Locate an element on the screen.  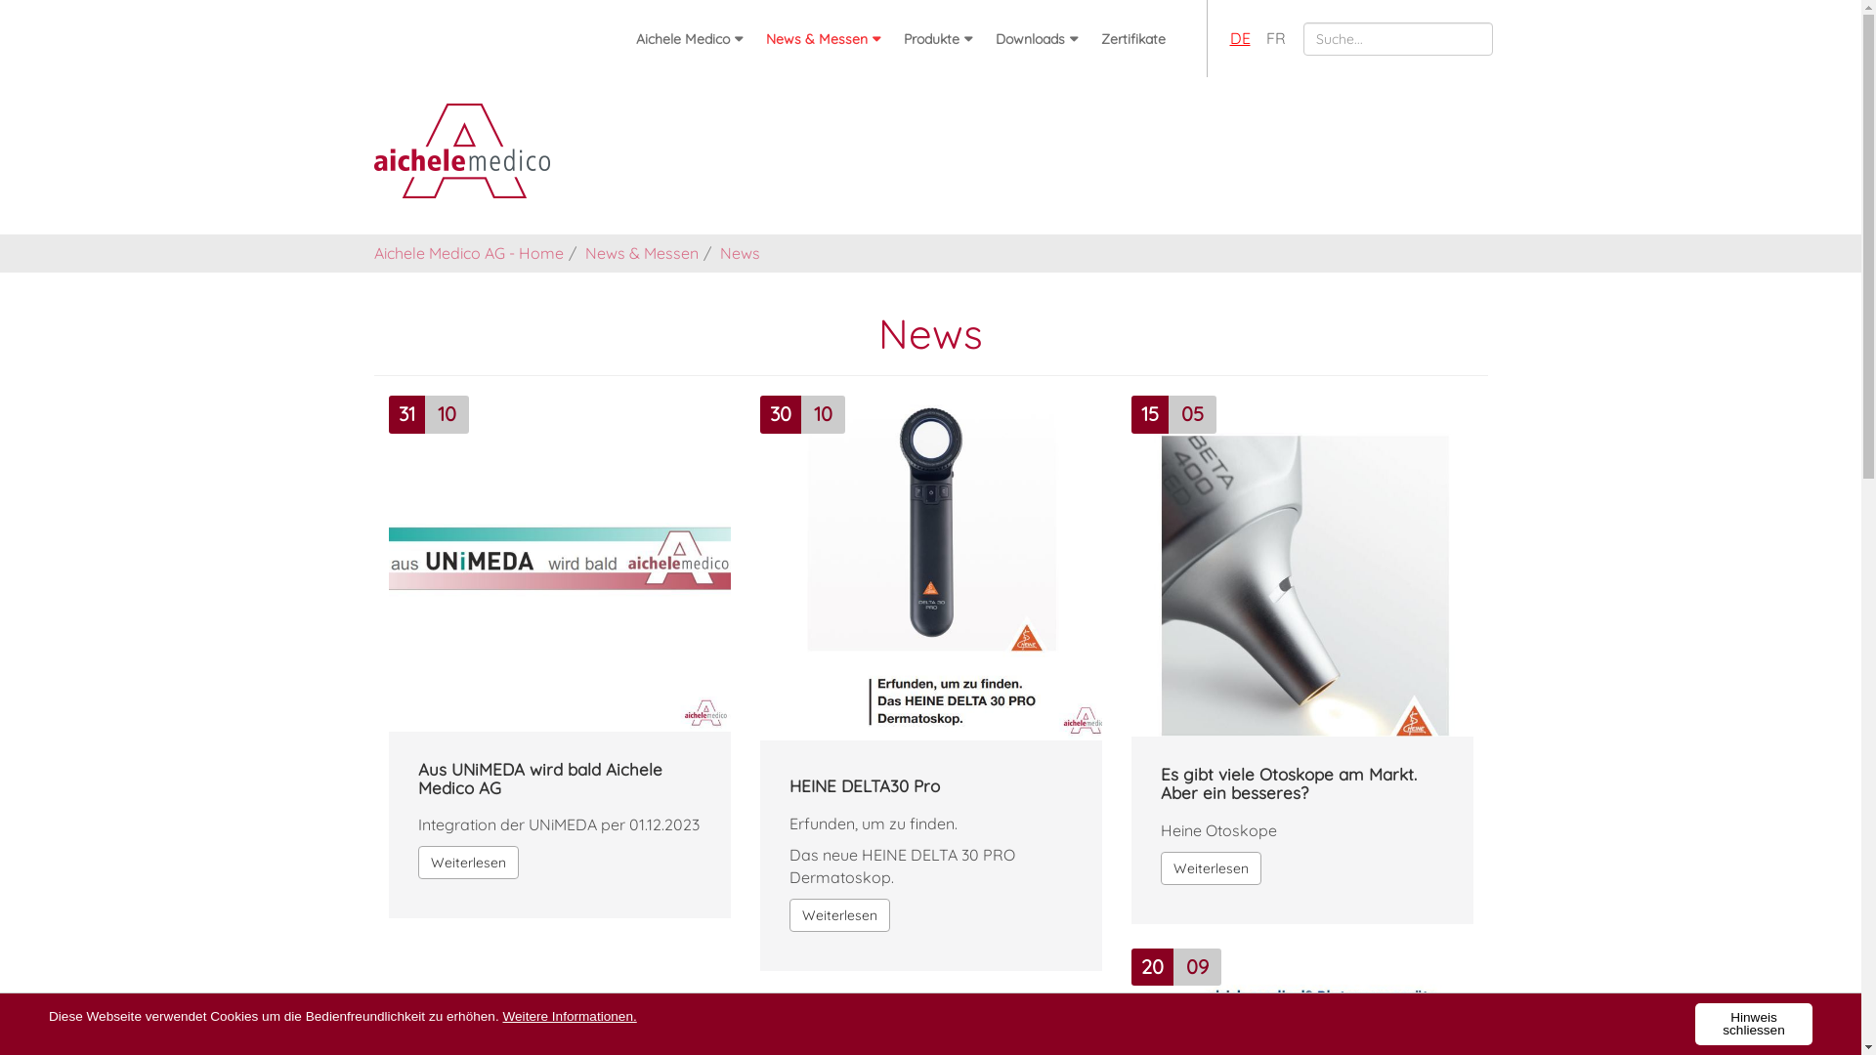
Weiterlesen is located at coordinates (840, 915).